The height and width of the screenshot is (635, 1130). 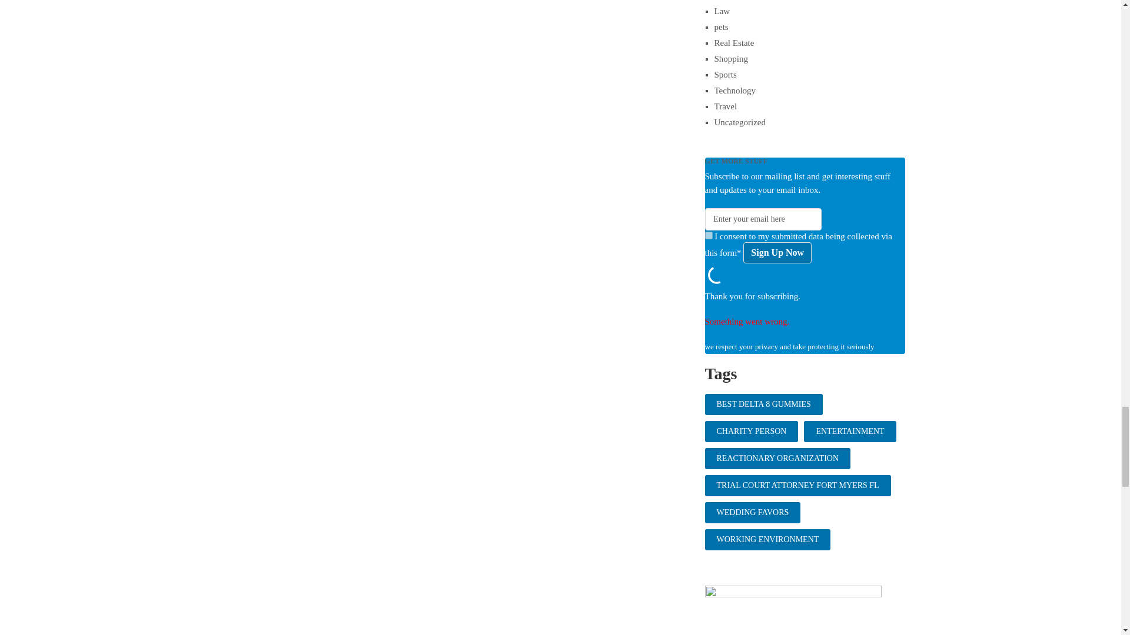 I want to click on Sign Up Now, so click(x=777, y=253).